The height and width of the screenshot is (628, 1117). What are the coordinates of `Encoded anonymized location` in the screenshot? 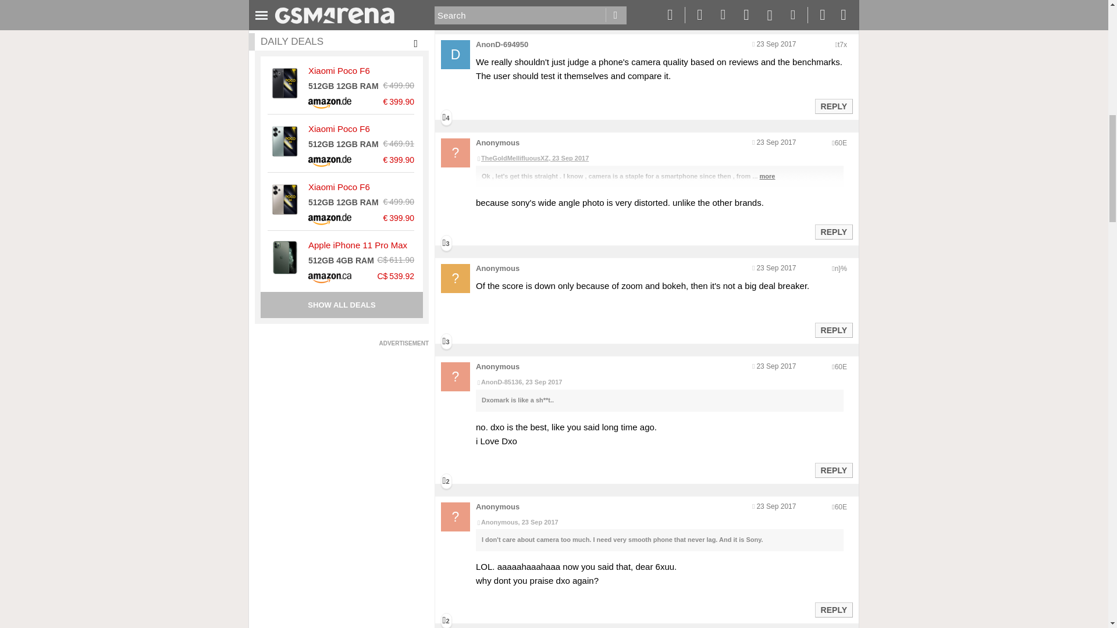 It's located at (840, 268).